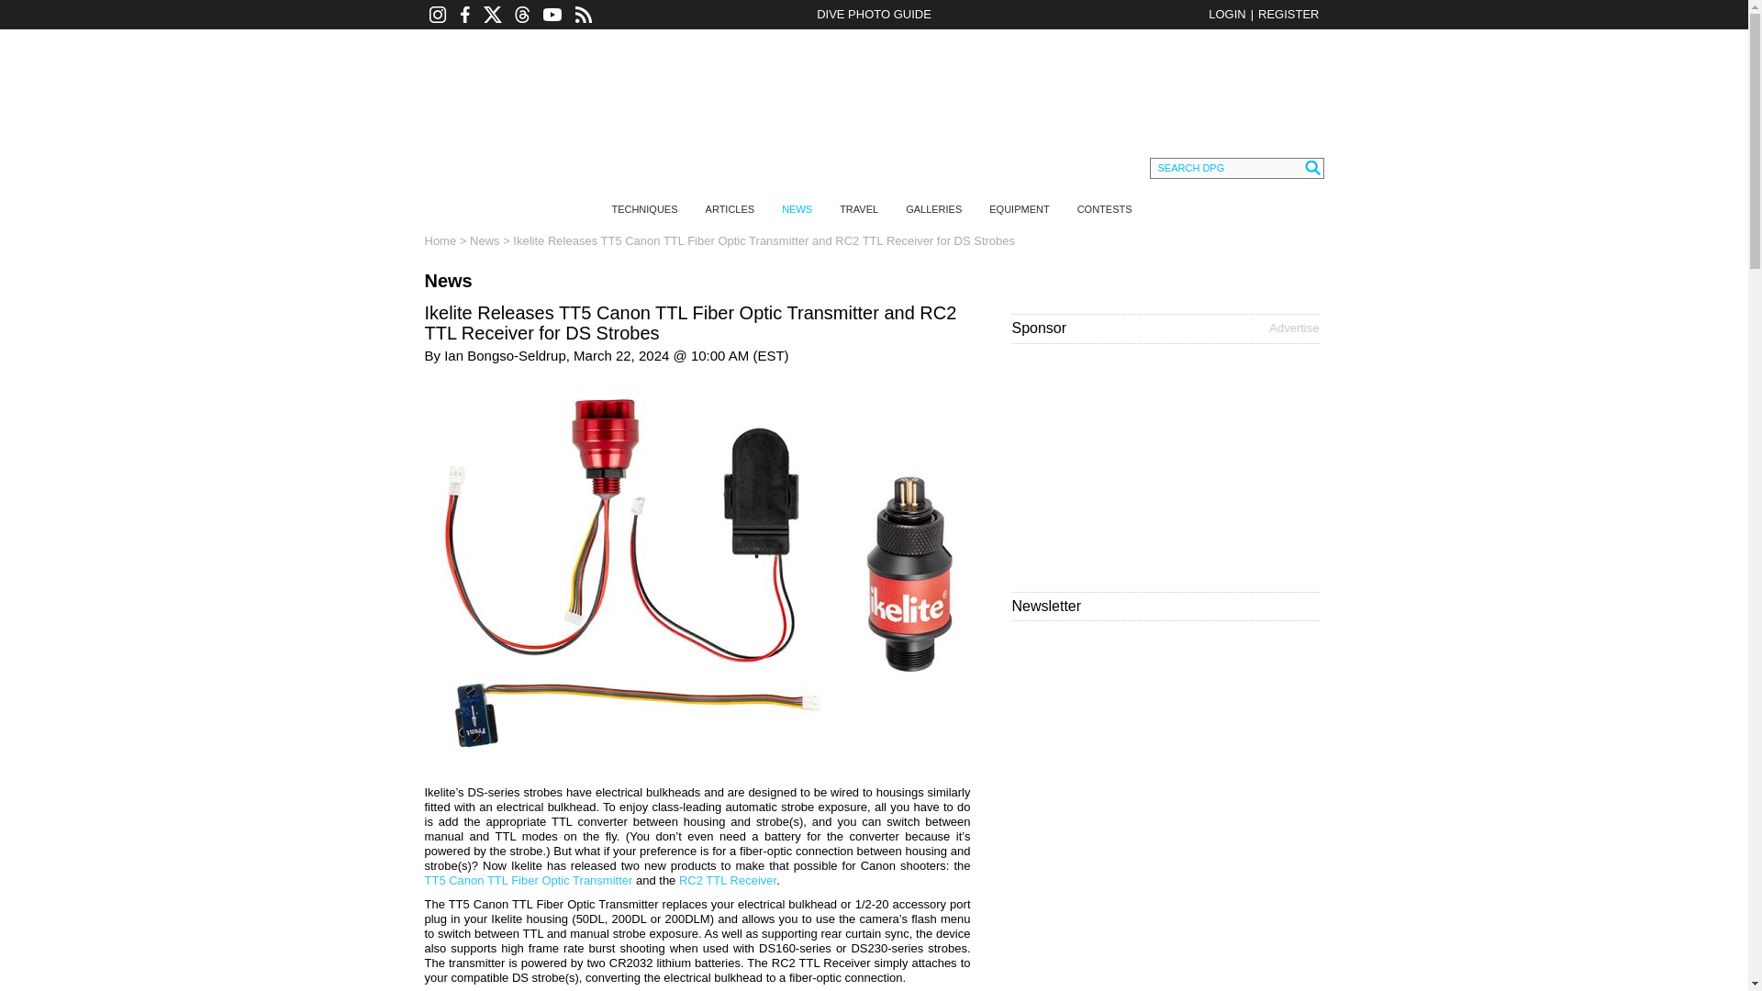 This screenshot has height=991, width=1762. I want to click on CONTESTS, so click(1105, 209).